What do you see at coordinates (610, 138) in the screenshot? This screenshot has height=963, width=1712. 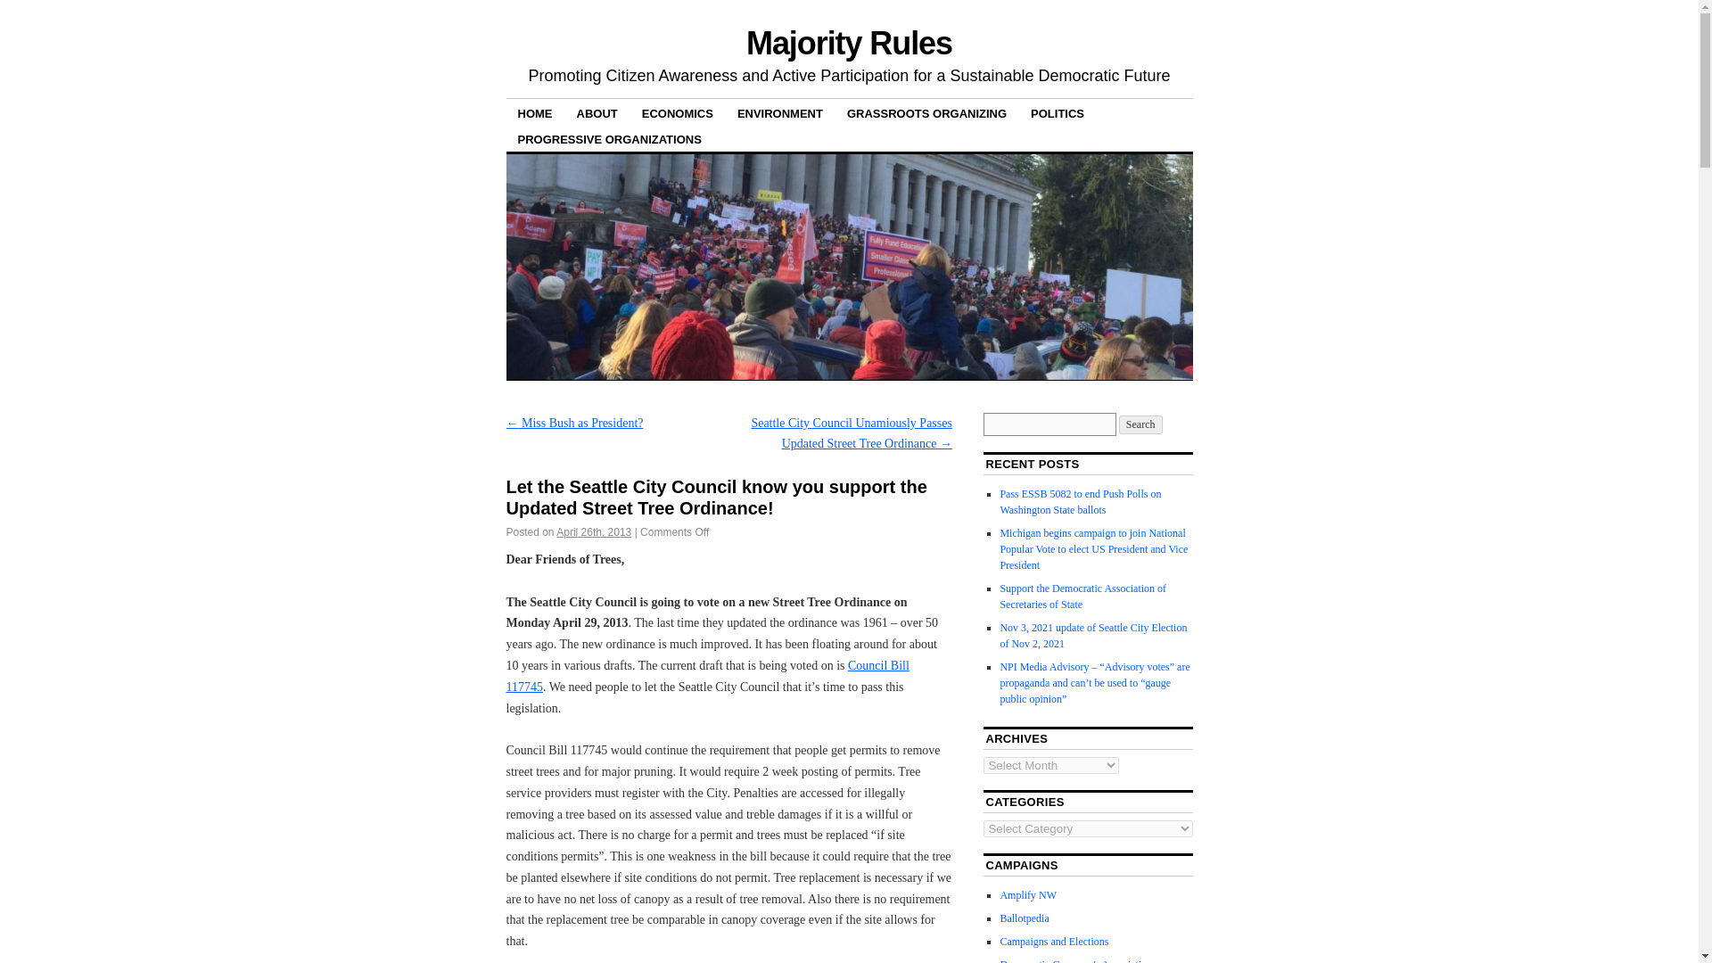 I see `PROGRESSIVE ORGANIZATIONS` at bounding box center [610, 138].